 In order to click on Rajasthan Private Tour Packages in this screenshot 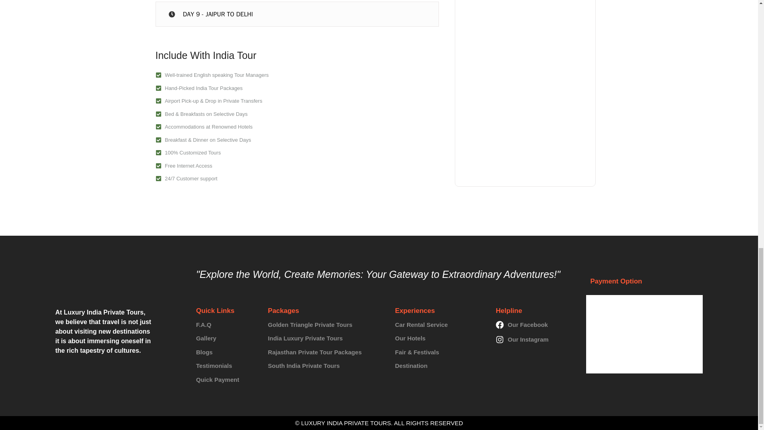, I will do `click(325, 352)`.